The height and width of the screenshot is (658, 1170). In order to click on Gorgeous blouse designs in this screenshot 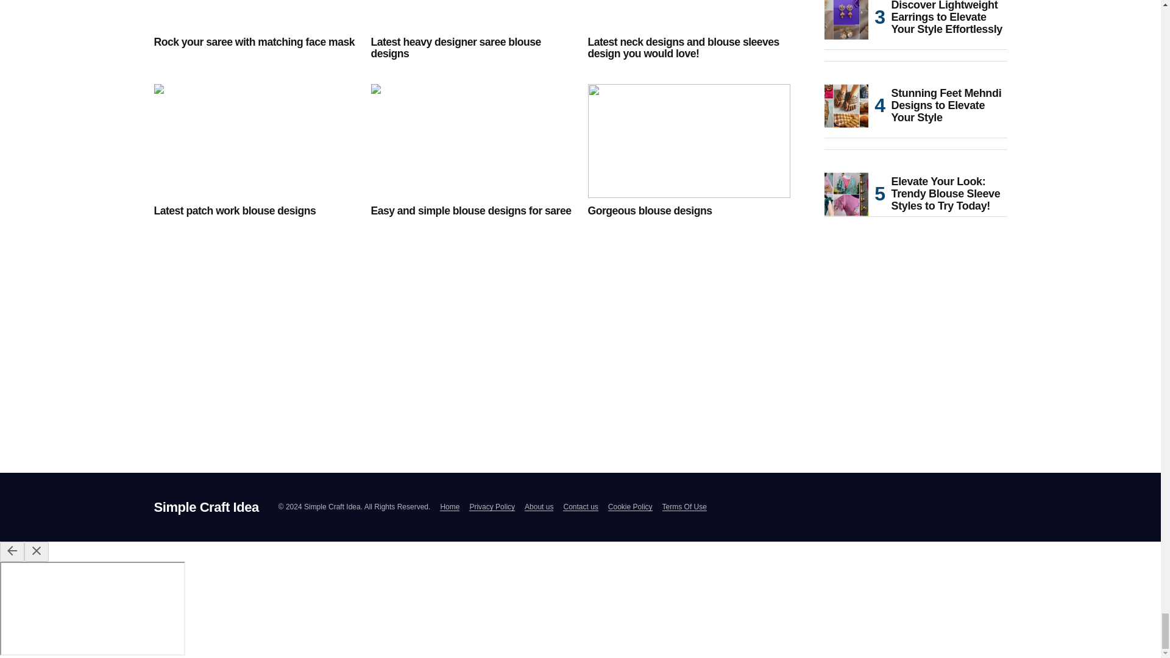, I will do `click(689, 211)`.